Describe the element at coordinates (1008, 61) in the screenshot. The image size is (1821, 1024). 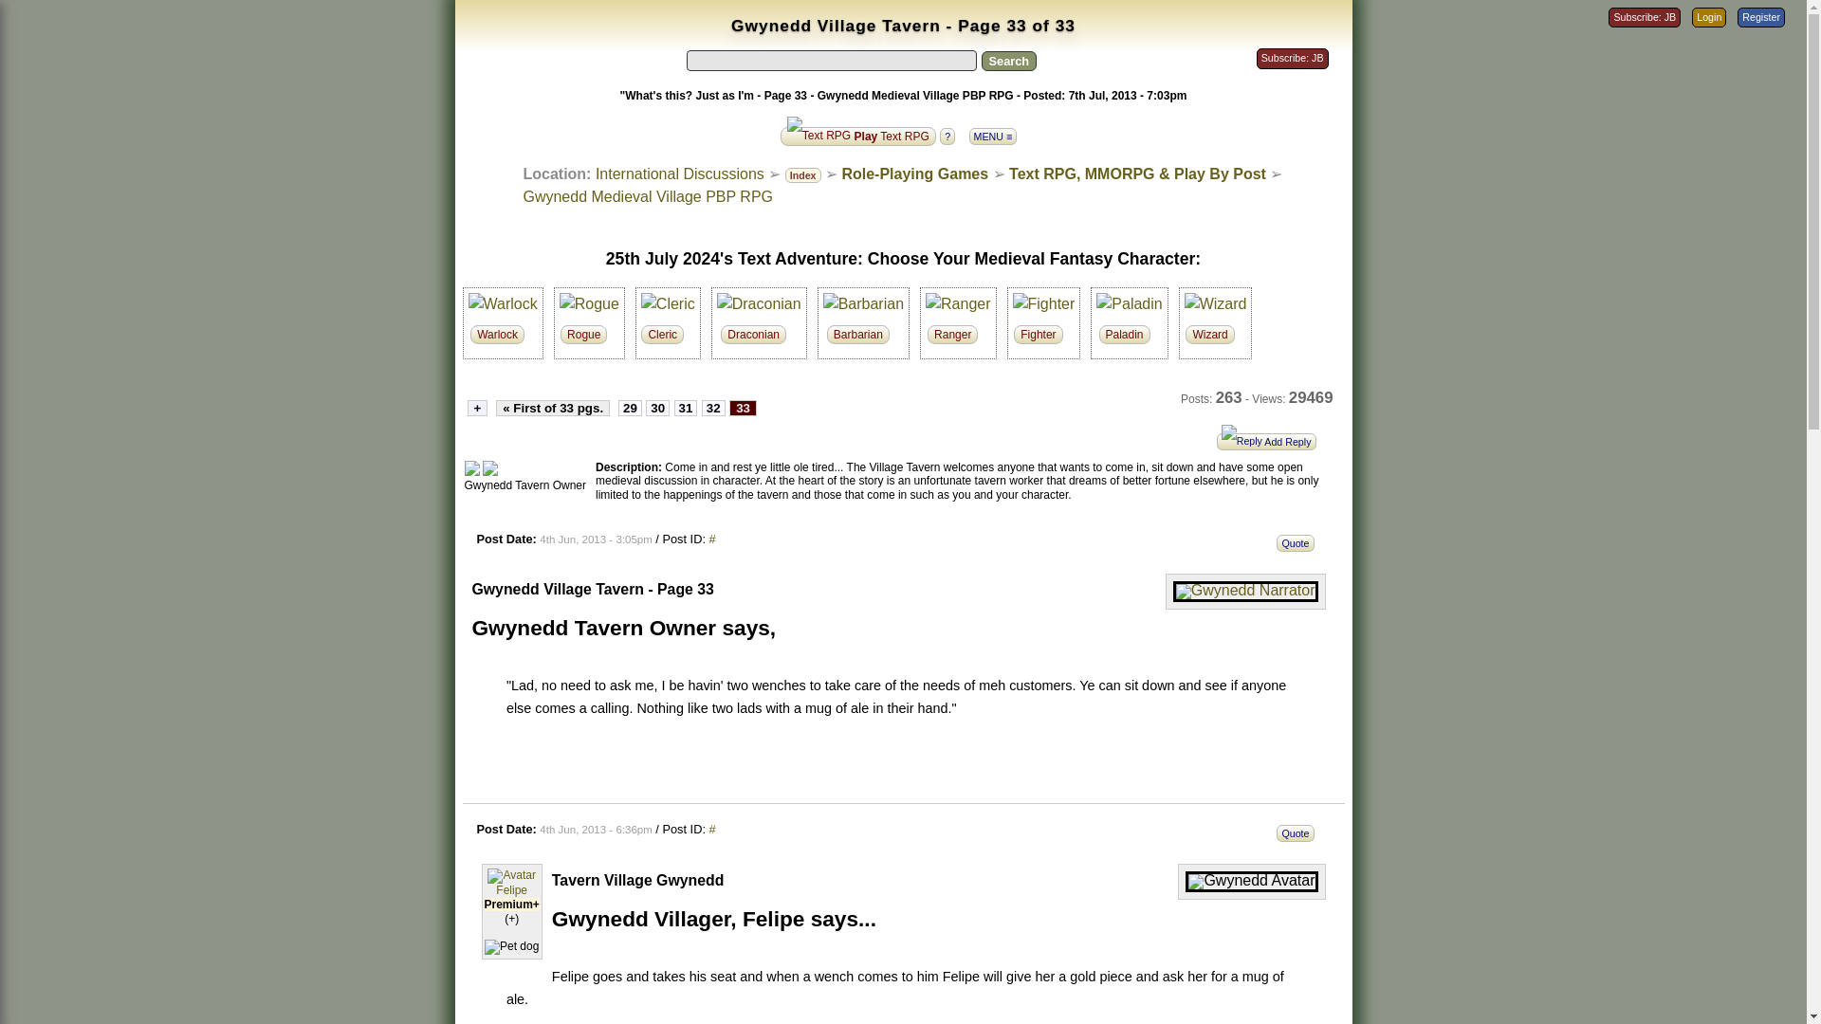
I see `Search` at that location.